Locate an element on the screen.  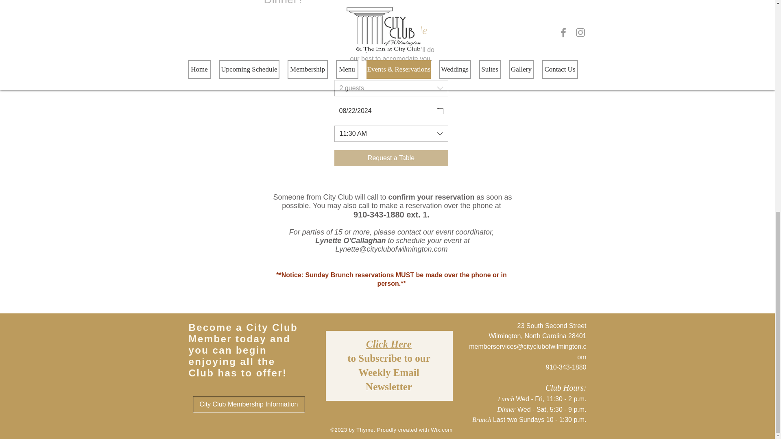
Click Here is located at coordinates (389, 344).